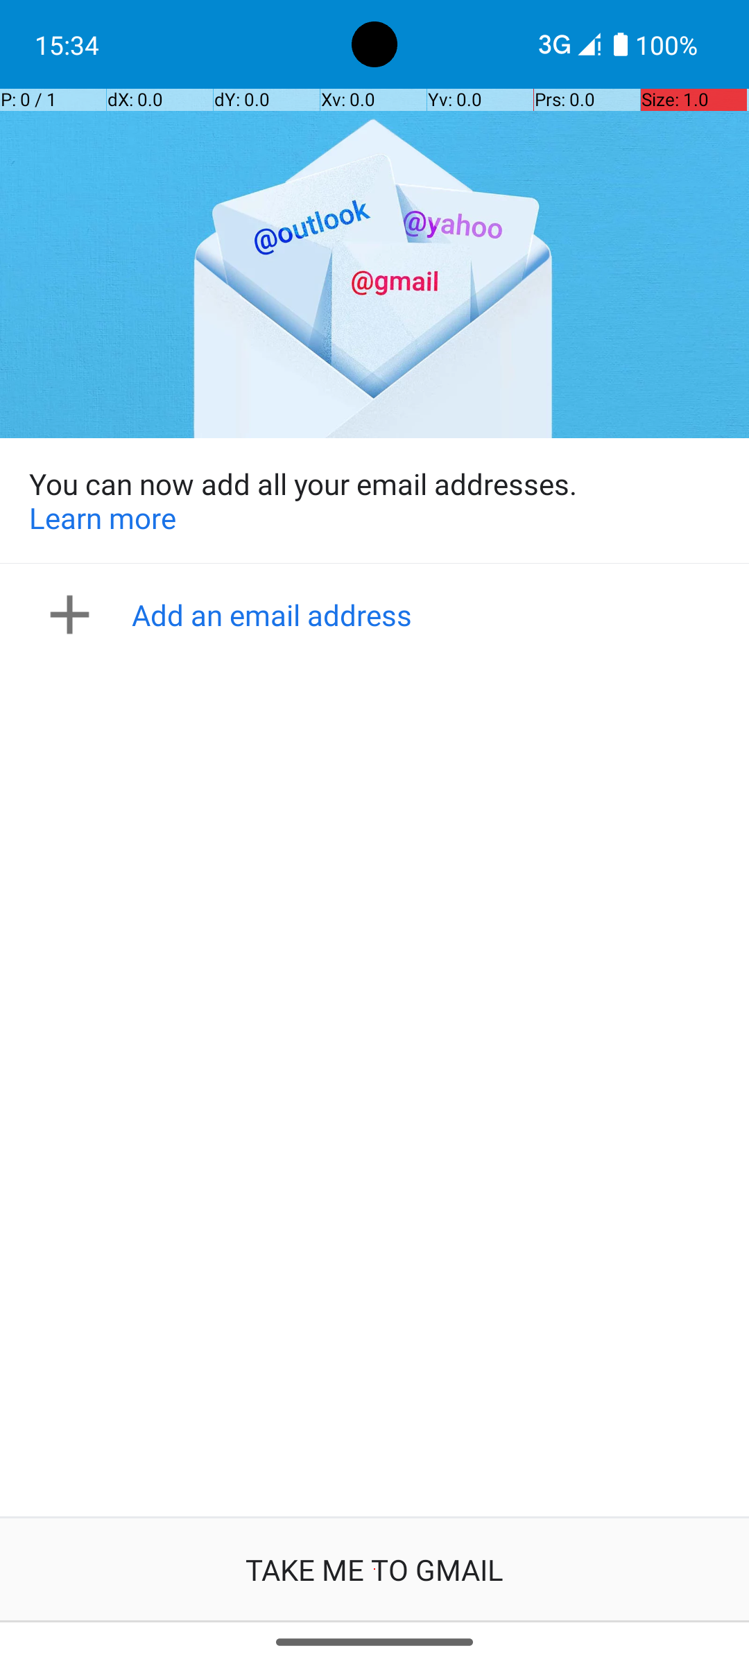 The width and height of the screenshot is (749, 1664). Describe the element at coordinates (374, 1570) in the screenshot. I see `TAKE ME TO GMAIL` at that location.